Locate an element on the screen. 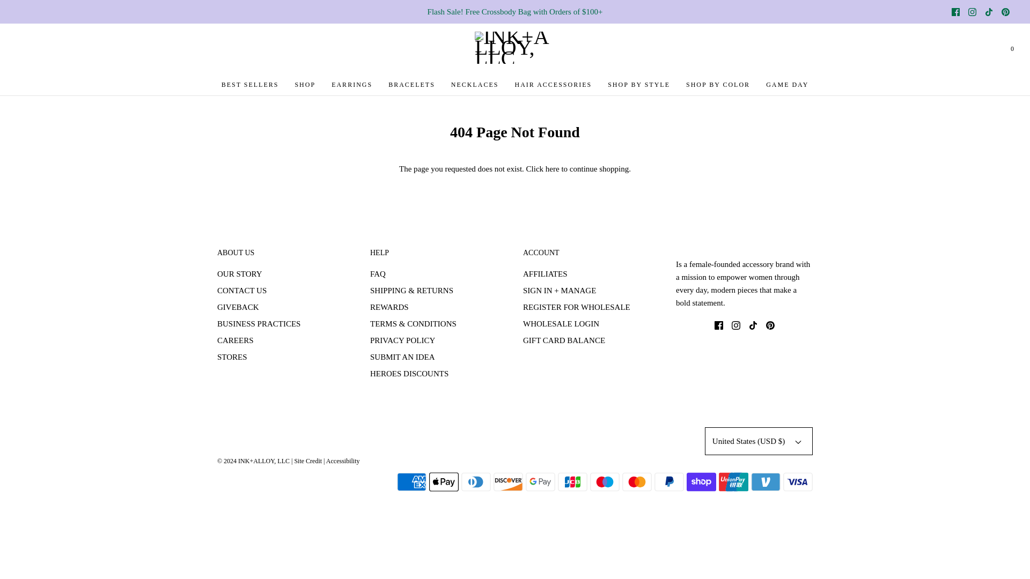 The width and height of the screenshot is (1030, 579). Zettler Digital is located at coordinates (307, 461).